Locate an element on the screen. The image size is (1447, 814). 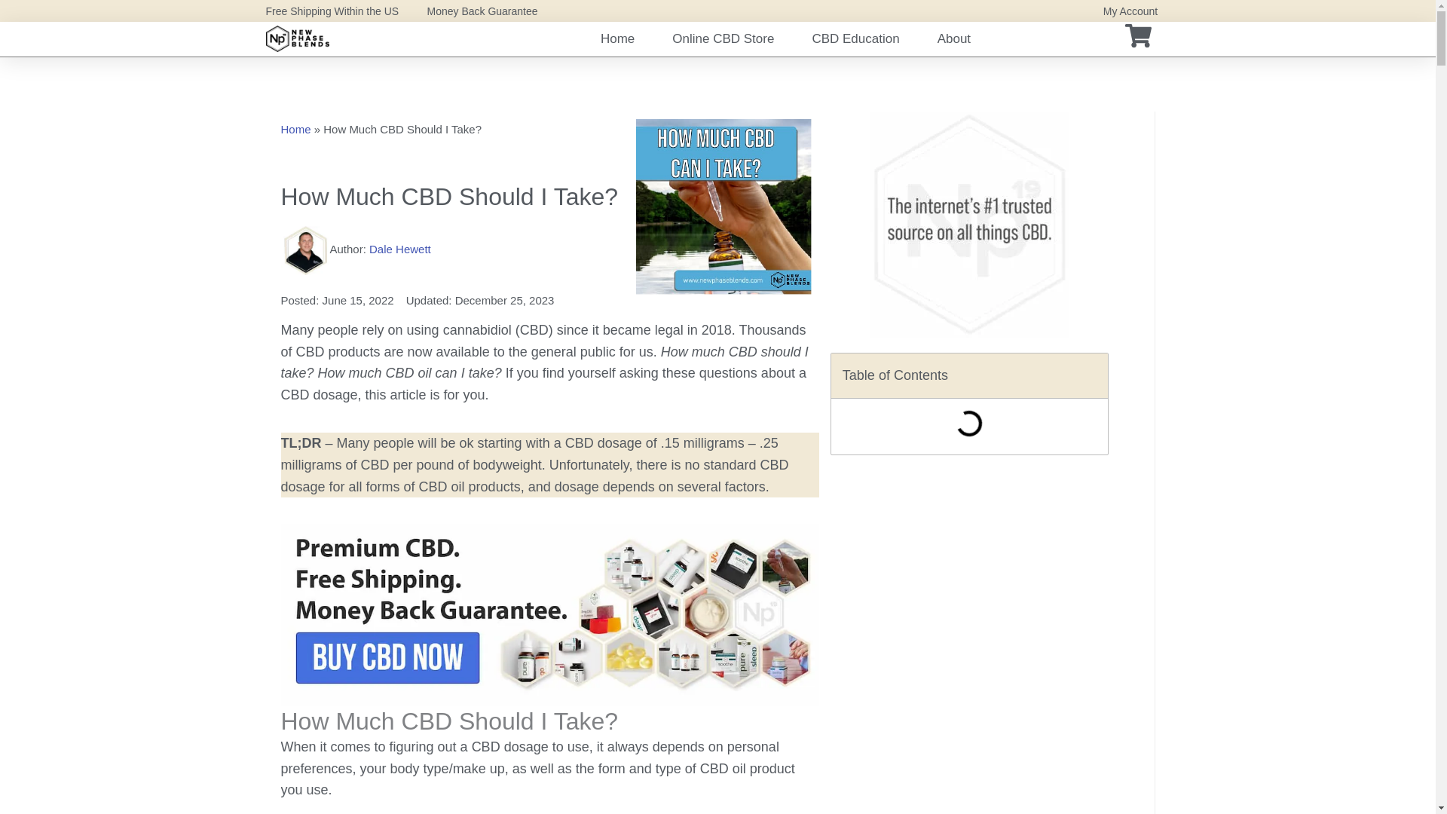
About is located at coordinates (954, 39).